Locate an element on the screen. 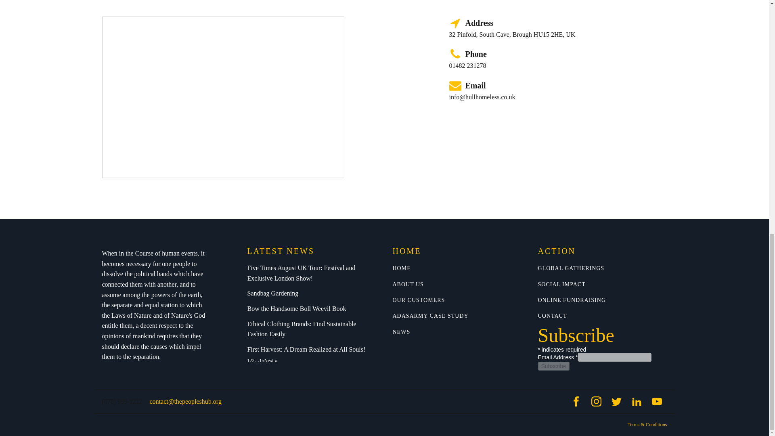 This screenshot has height=436, width=775. ABOUT US is located at coordinates (408, 284).